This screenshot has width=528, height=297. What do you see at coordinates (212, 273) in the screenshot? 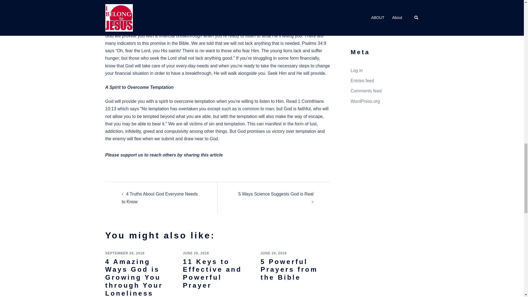
I see `11 Keys to Effective and Powerful Prayer` at bounding box center [212, 273].